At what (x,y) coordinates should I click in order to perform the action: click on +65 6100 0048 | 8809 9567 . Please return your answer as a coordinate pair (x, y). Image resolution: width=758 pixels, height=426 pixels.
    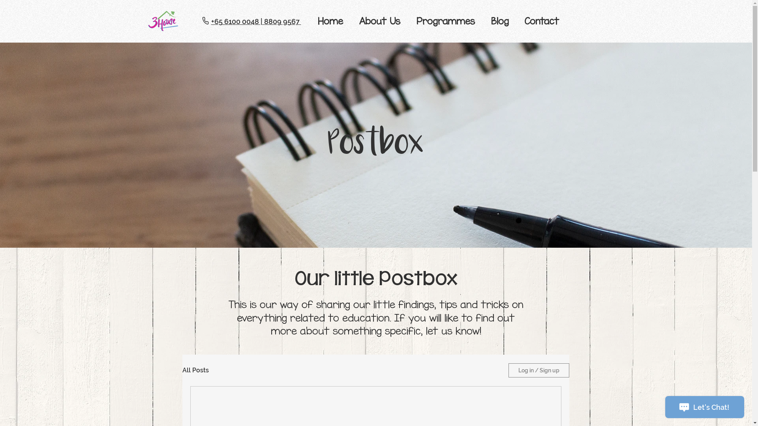
    Looking at the image, I should click on (256, 21).